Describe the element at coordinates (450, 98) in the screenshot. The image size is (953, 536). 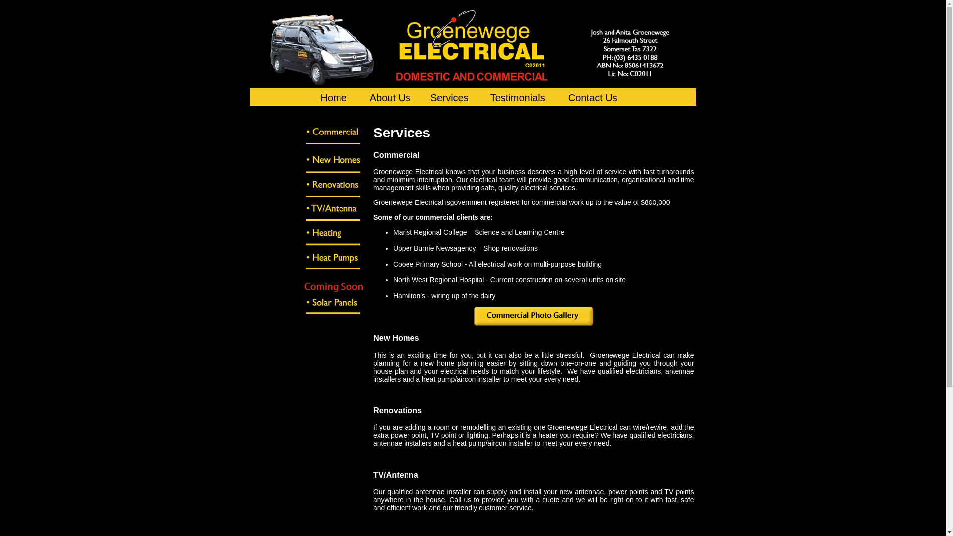
I see `Services` at that location.